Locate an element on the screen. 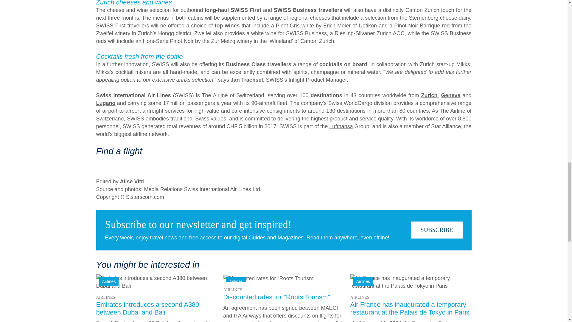  Lugano is located at coordinates (105, 103).